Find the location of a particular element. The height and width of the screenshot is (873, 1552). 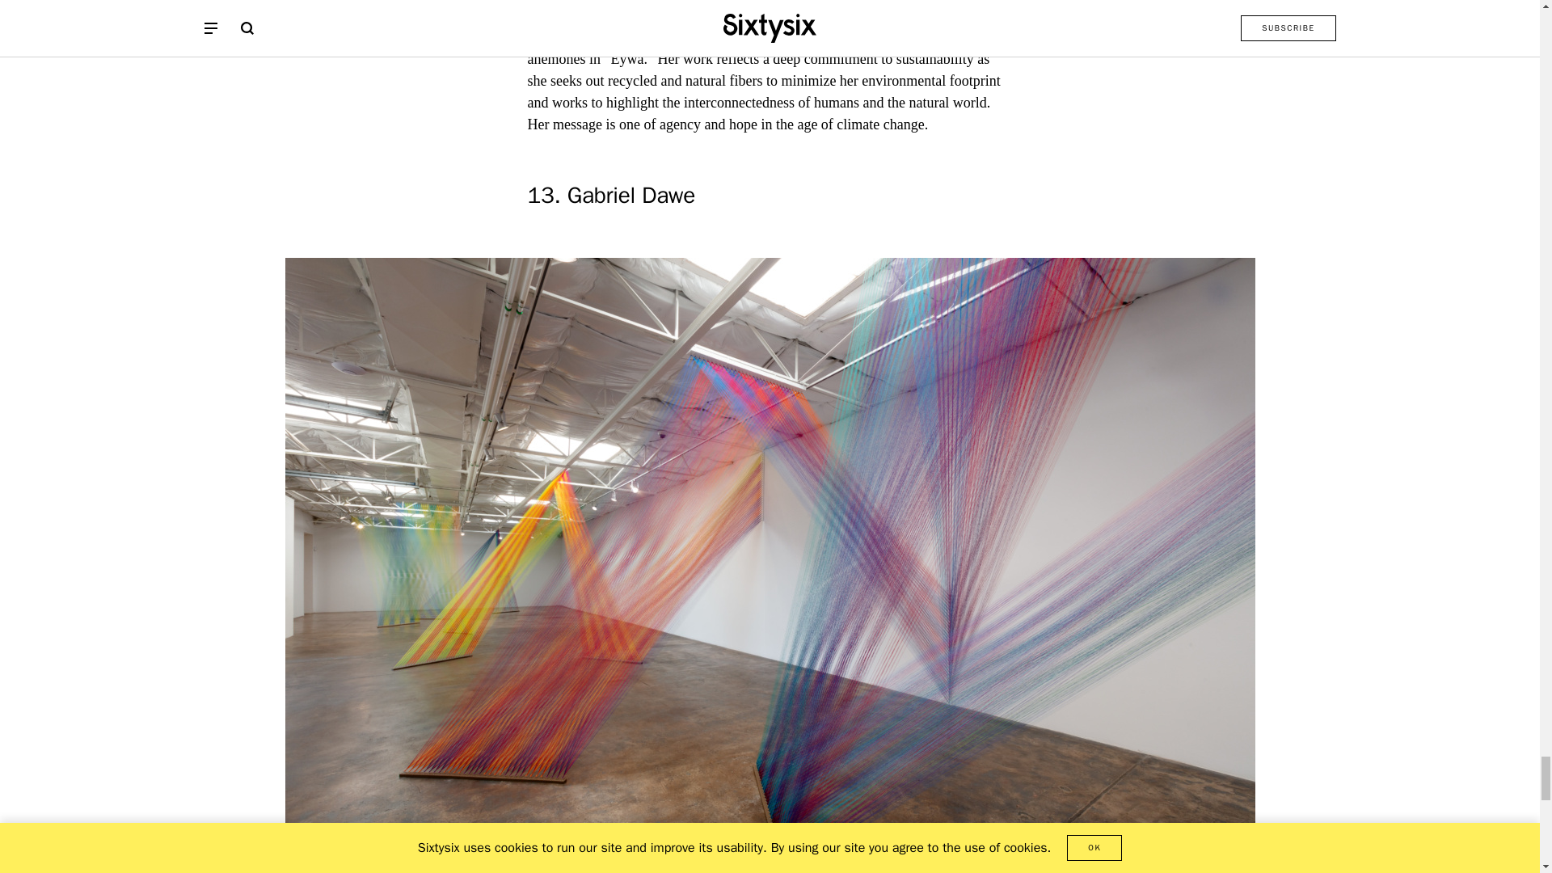

intricate tapestries is located at coordinates (829, 15).